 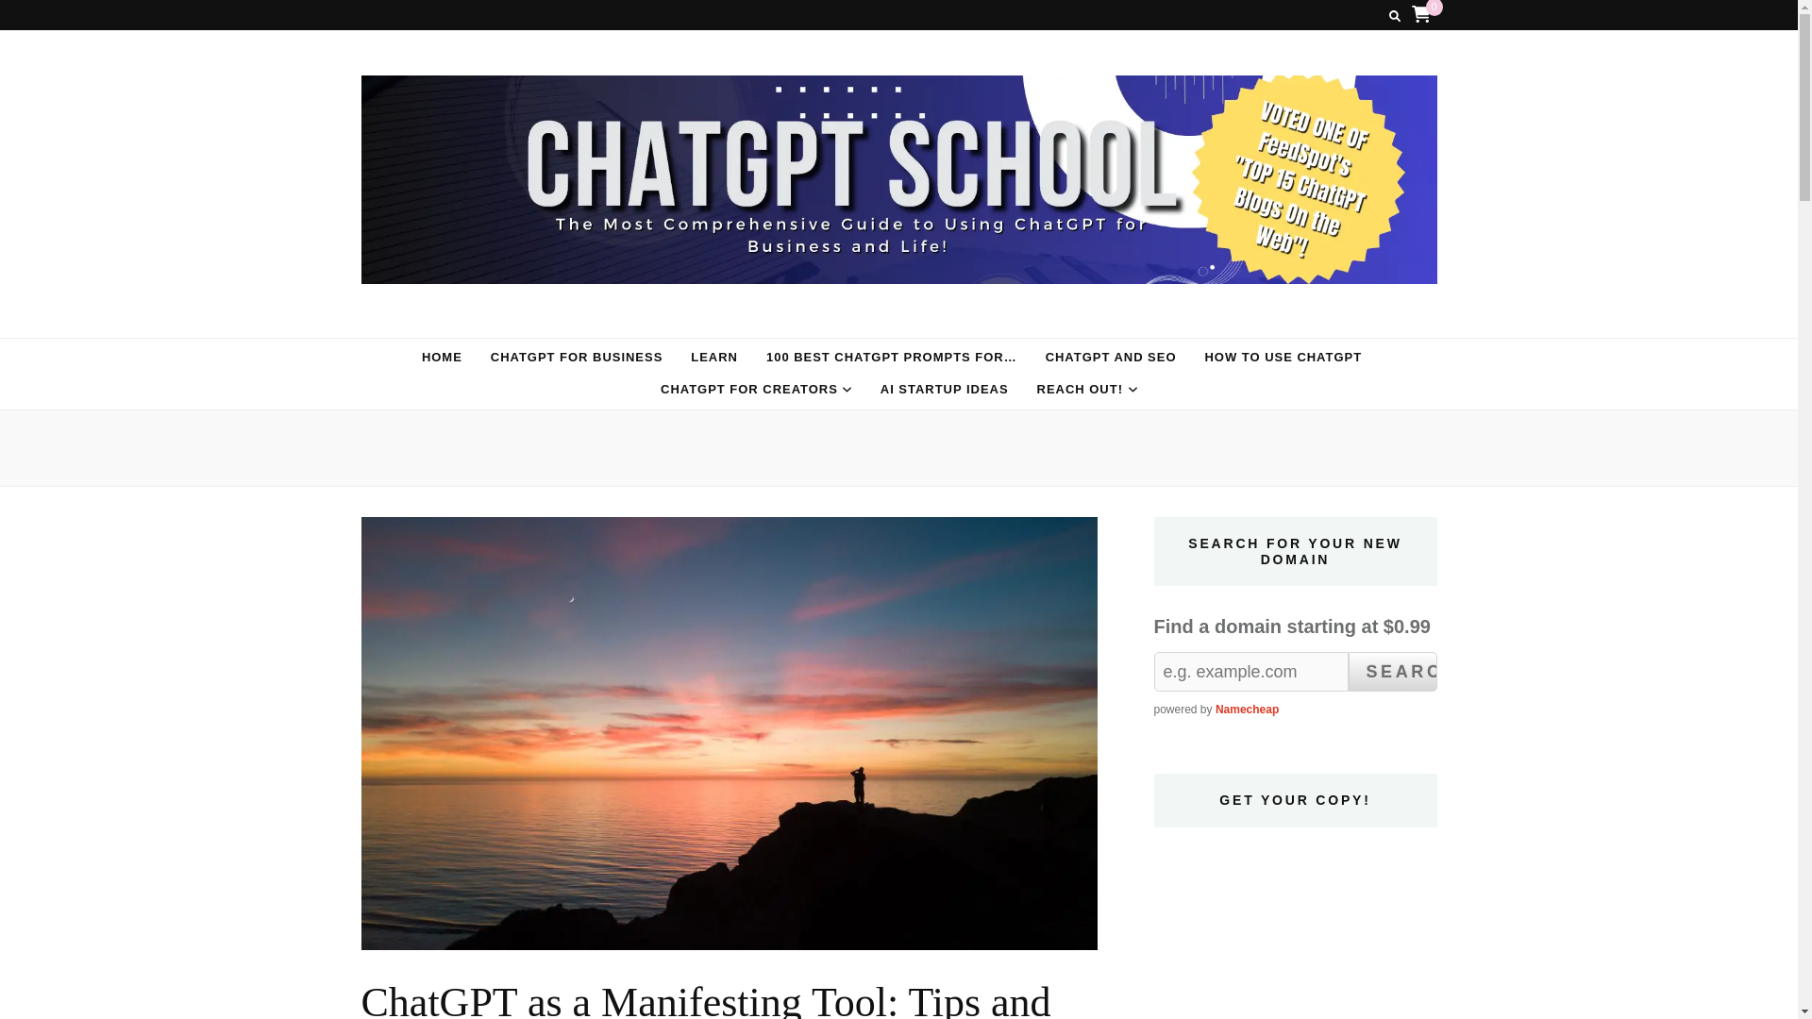 I want to click on CHATGPT AND SEO, so click(x=1110, y=359).